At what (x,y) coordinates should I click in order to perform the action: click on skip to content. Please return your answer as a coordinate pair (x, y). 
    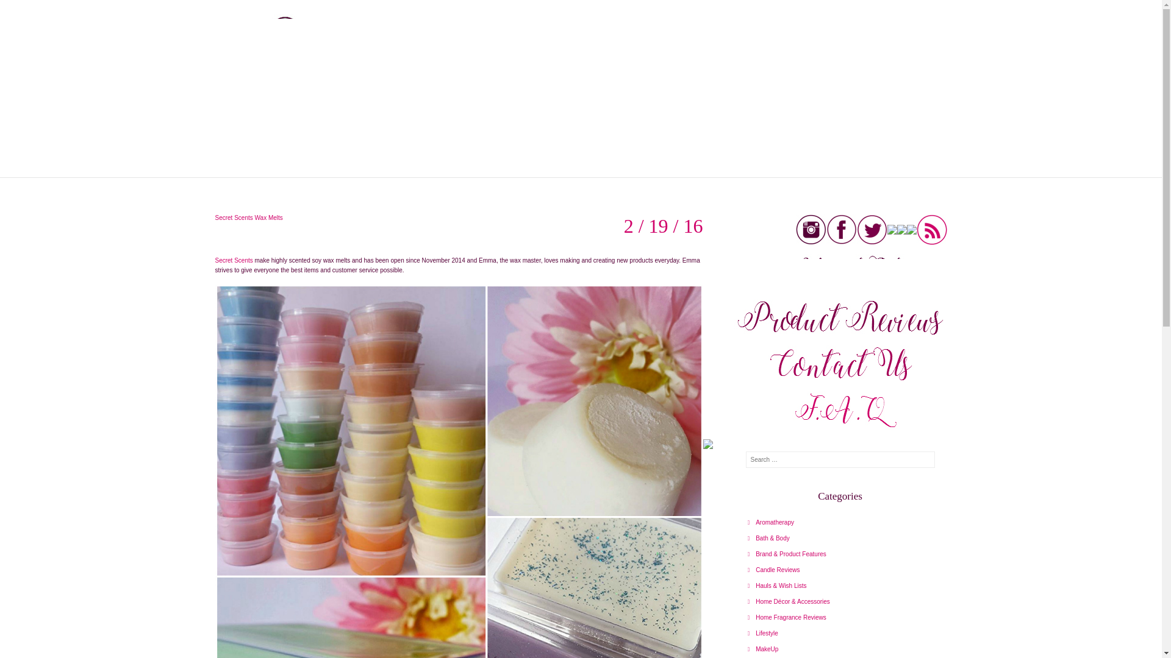
    Looking at the image, I should click on (210, 184).